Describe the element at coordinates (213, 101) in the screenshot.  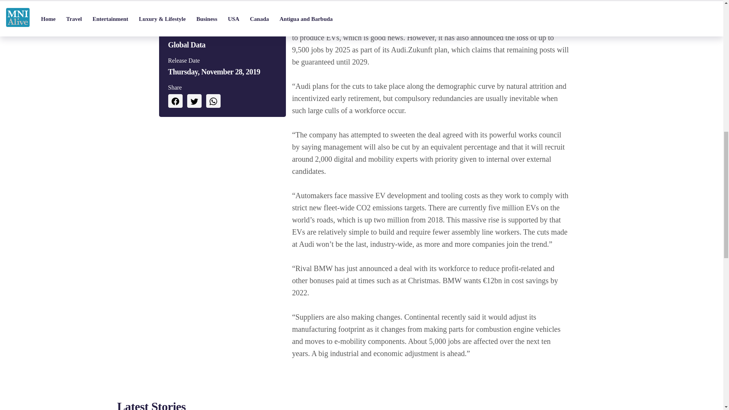
I see `Share on WhatsApp` at that location.